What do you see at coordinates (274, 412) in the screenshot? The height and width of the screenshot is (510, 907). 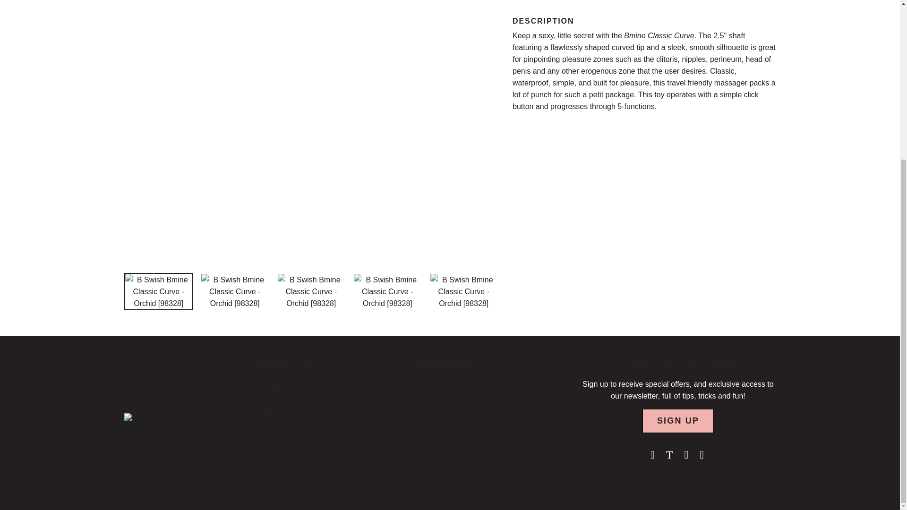 I see `Shop Toys` at bounding box center [274, 412].